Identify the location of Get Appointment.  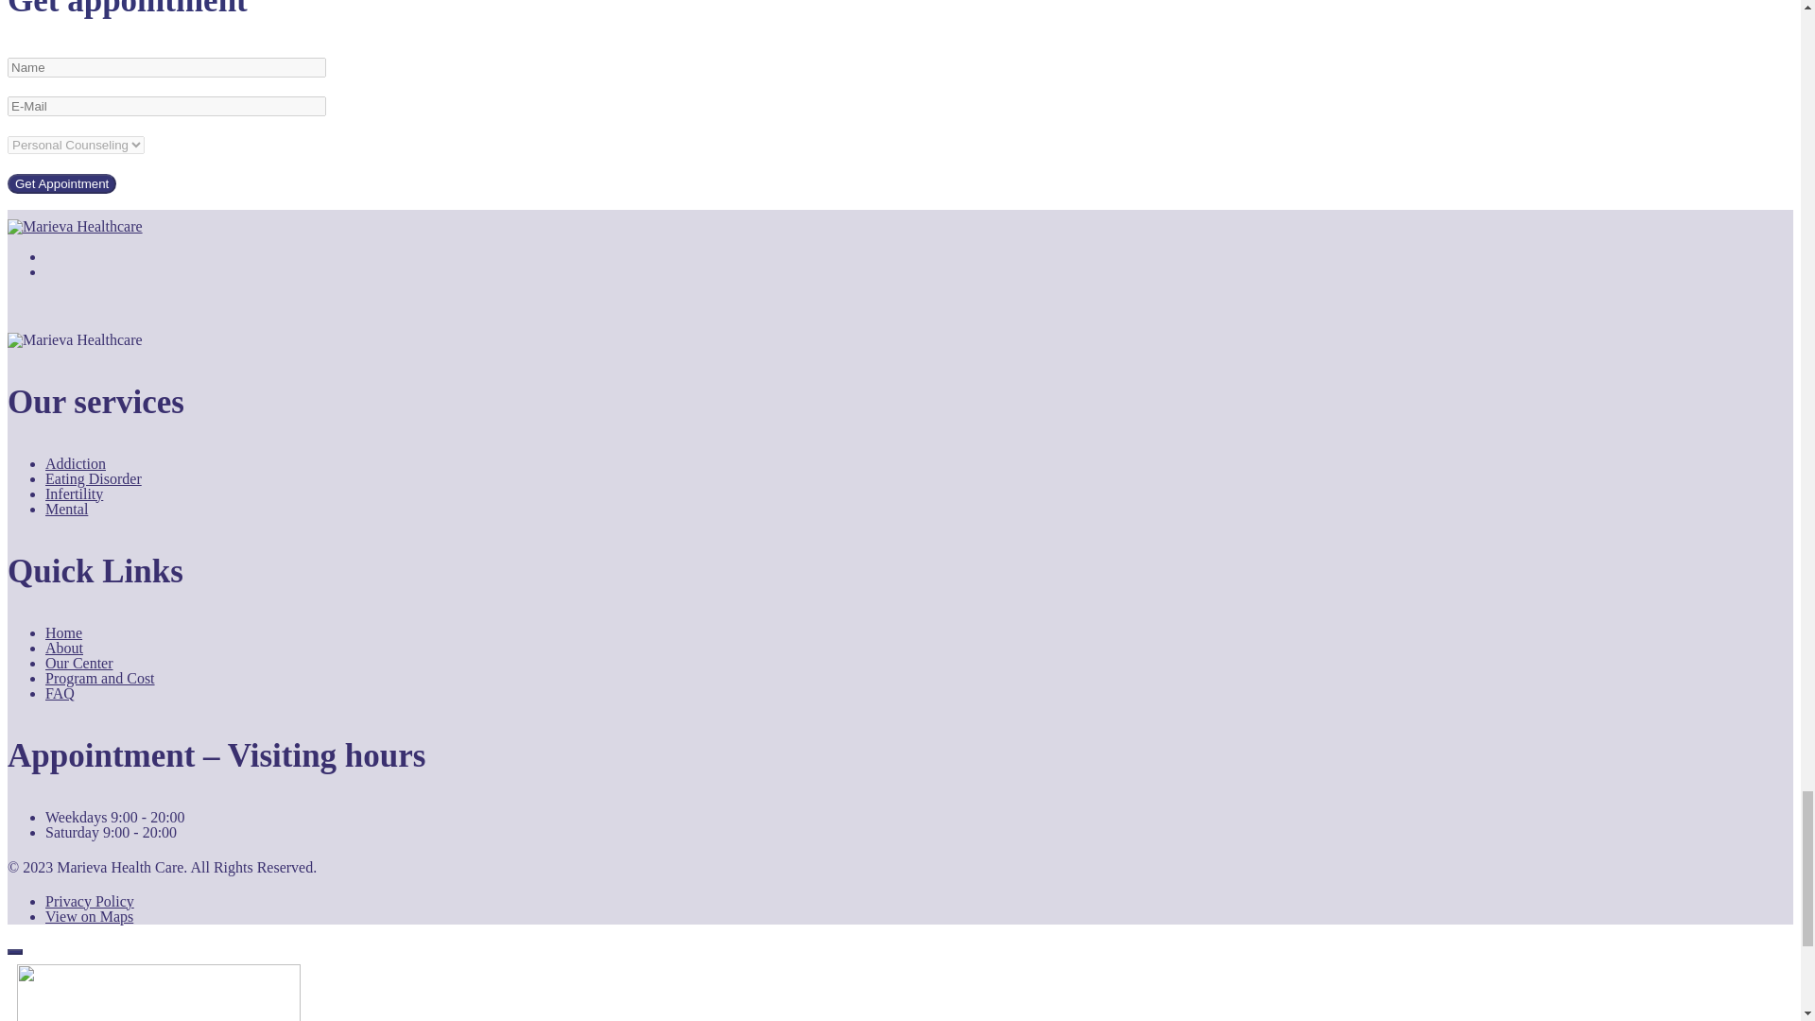
(60, 183).